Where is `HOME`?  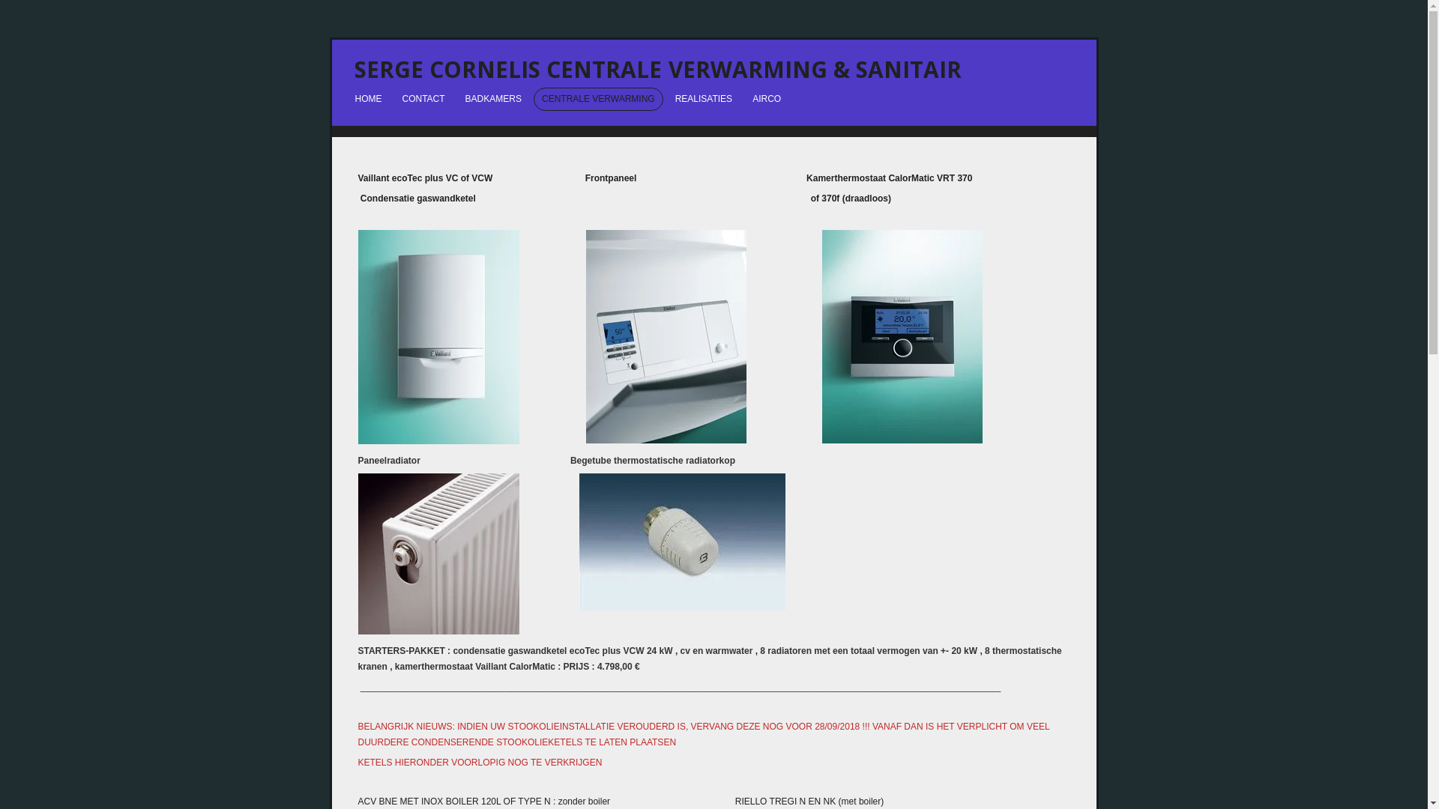
HOME is located at coordinates (368, 100).